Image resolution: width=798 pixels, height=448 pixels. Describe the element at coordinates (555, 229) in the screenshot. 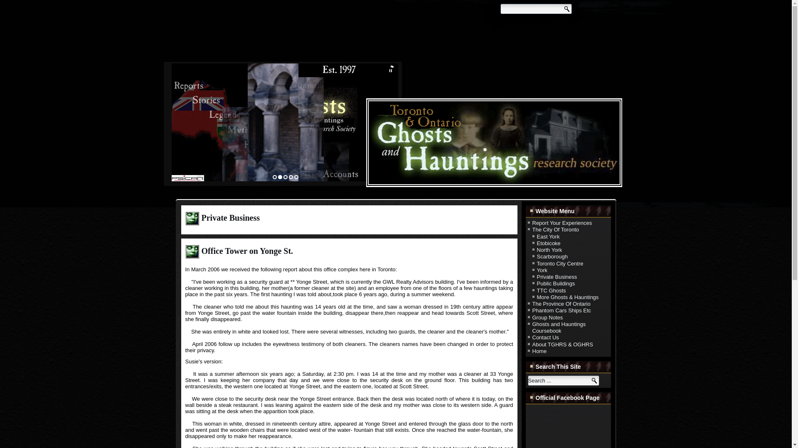

I see `The City Of Toronto` at that location.